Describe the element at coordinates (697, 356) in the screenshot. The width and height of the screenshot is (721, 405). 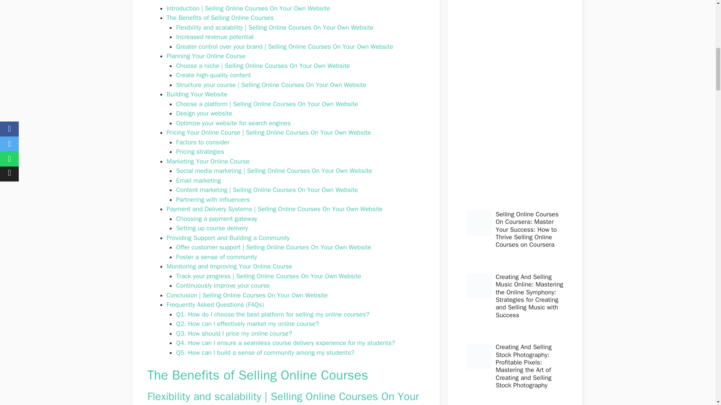
I see `Scroll back to top` at that location.